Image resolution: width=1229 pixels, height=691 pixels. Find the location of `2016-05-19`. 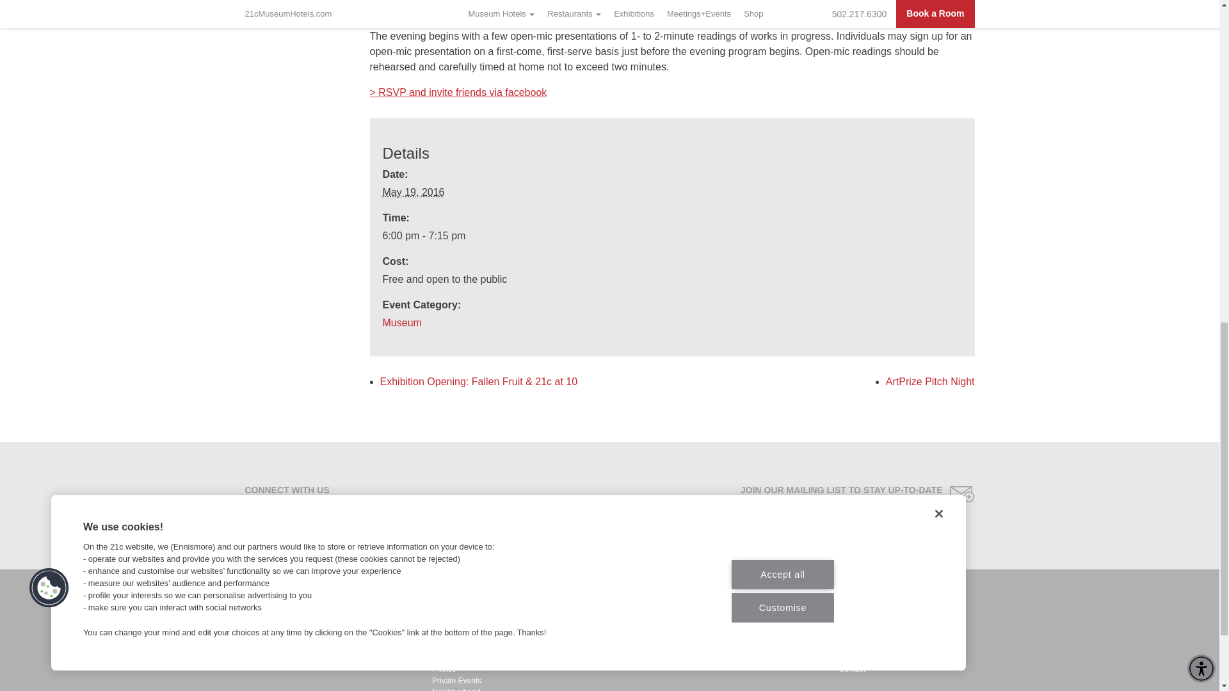

2016-05-19 is located at coordinates (664, 236).